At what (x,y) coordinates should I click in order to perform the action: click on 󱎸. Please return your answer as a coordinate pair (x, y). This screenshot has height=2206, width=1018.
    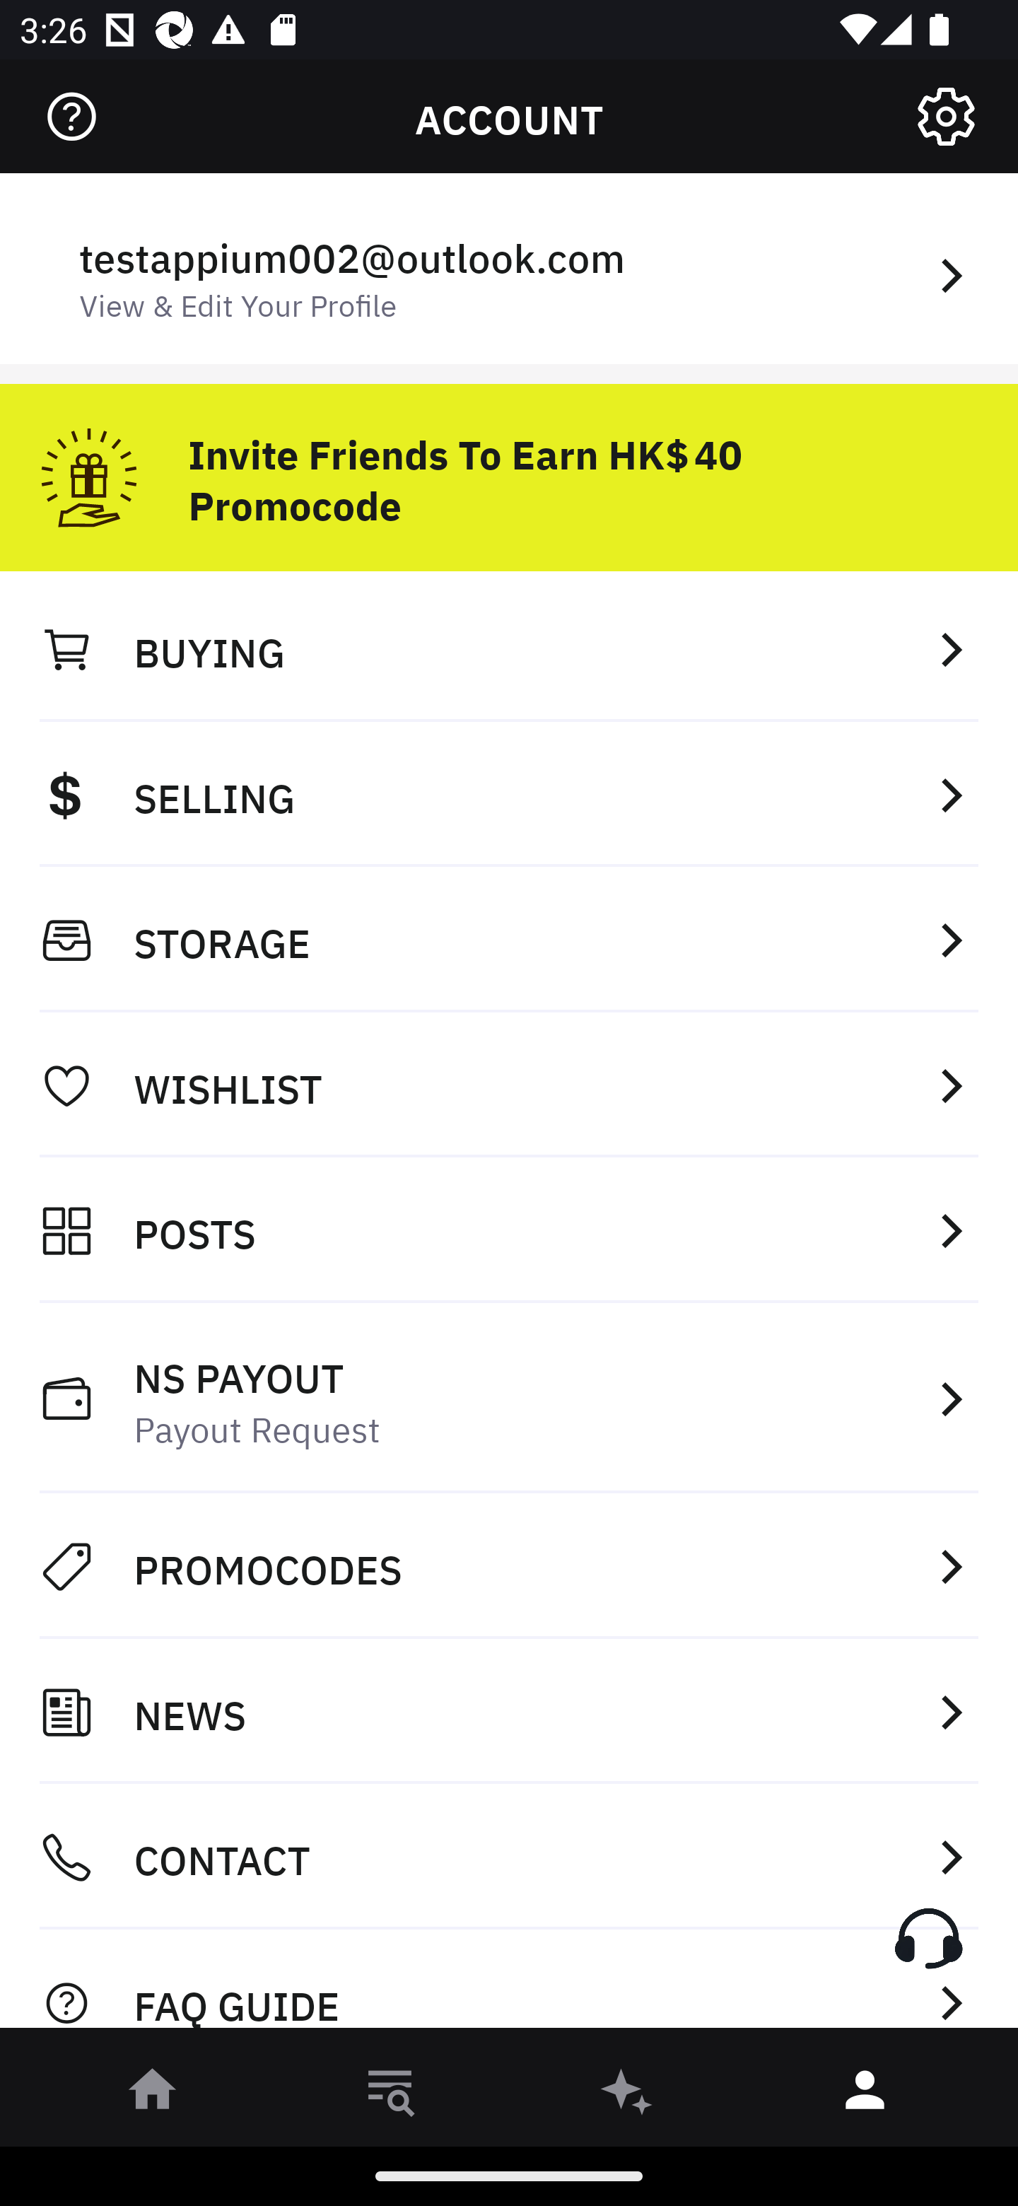
    Looking at the image, I should click on (390, 2094).